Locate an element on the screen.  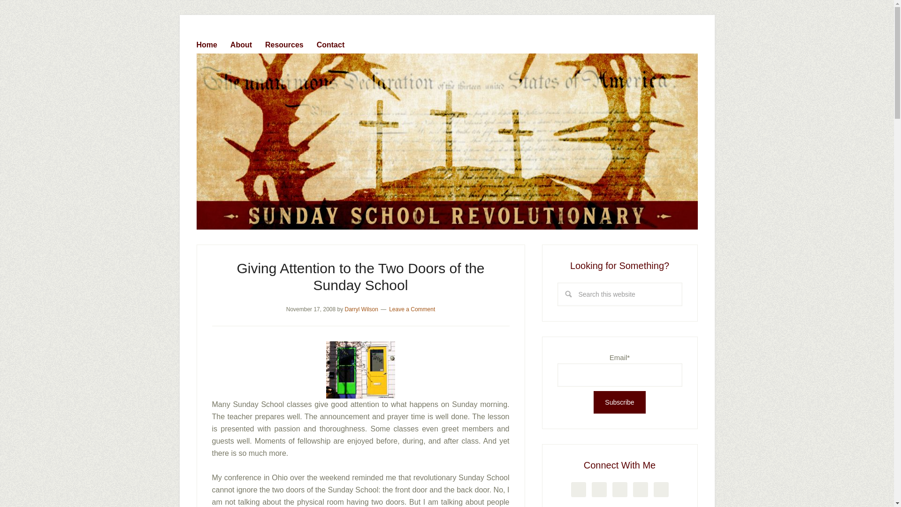
About is located at coordinates (247, 43).